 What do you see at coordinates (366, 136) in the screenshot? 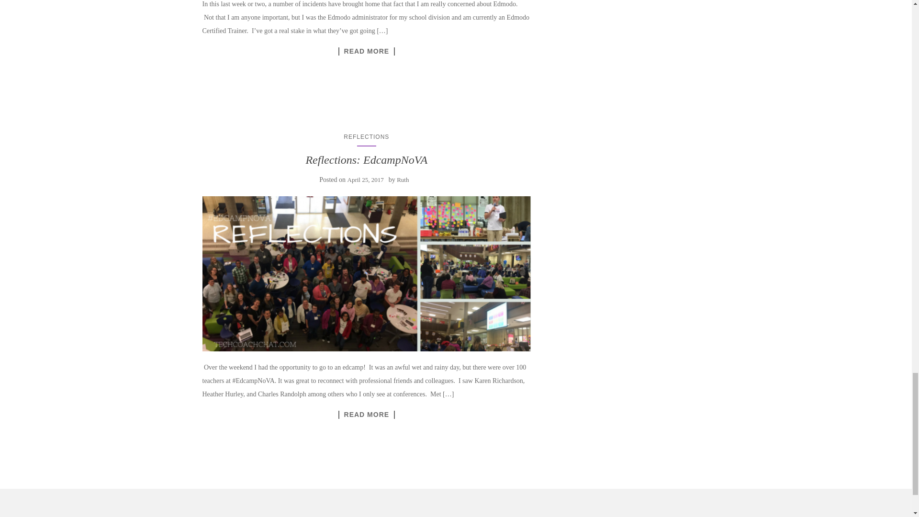
I see `REFLECTIONS` at bounding box center [366, 136].